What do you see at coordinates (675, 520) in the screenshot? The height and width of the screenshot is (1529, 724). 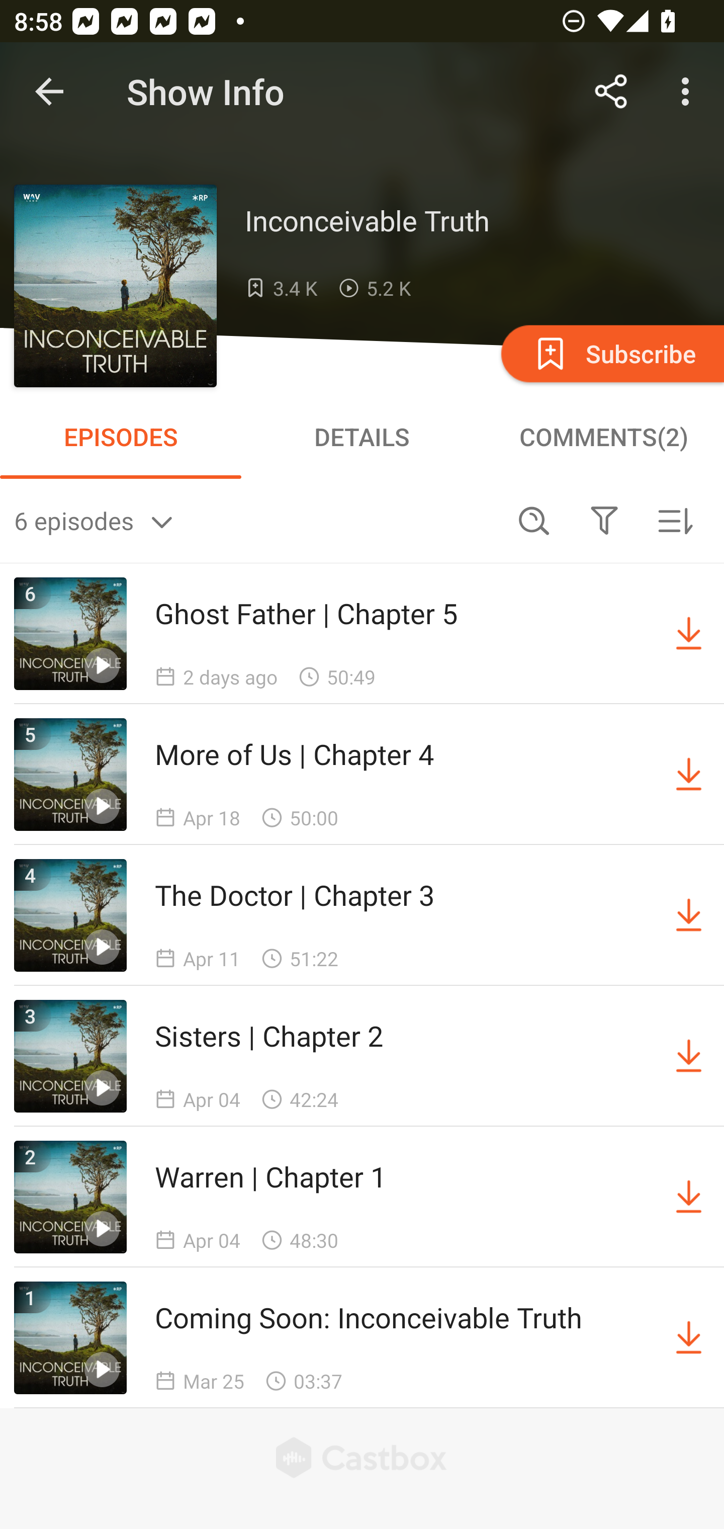 I see ` Sorted by newest first` at bounding box center [675, 520].